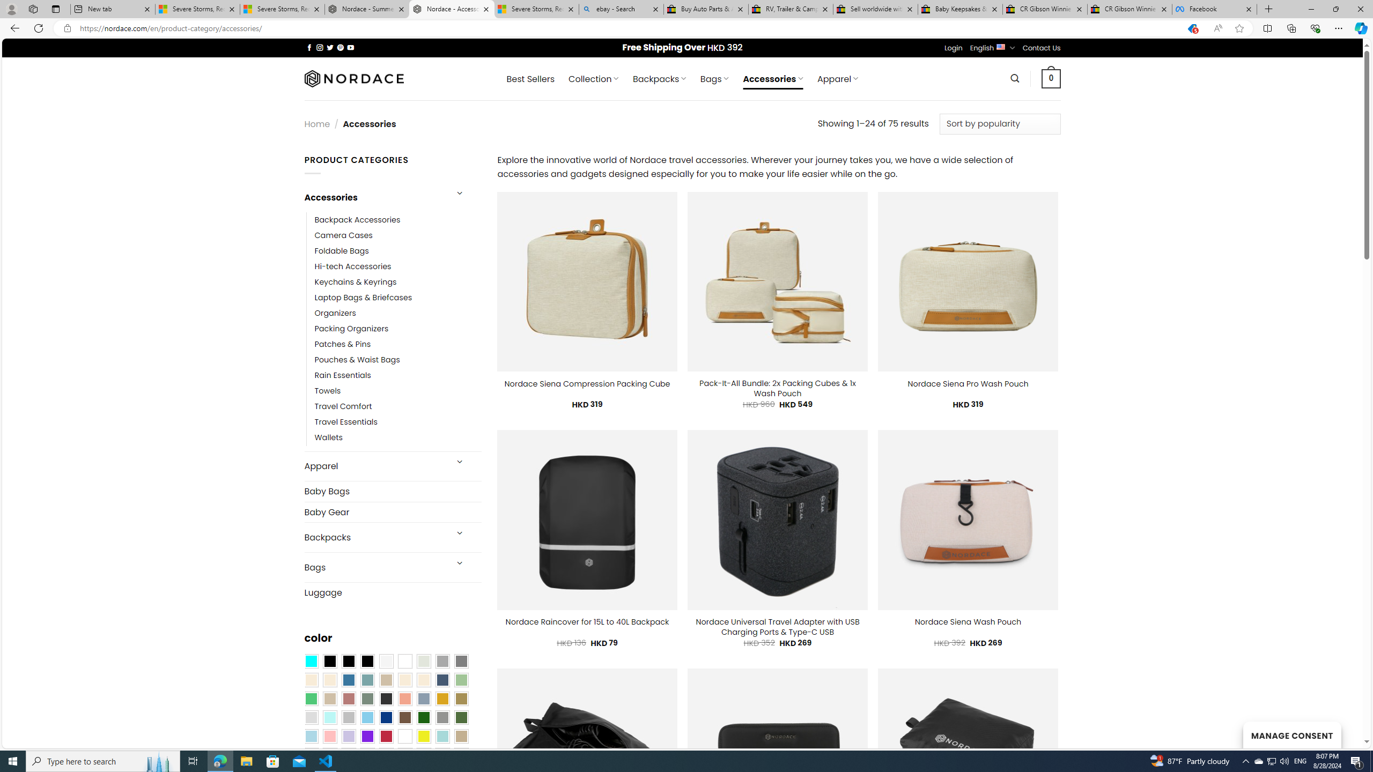  What do you see at coordinates (686, 28) in the screenshot?
I see `App bar` at bounding box center [686, 28].